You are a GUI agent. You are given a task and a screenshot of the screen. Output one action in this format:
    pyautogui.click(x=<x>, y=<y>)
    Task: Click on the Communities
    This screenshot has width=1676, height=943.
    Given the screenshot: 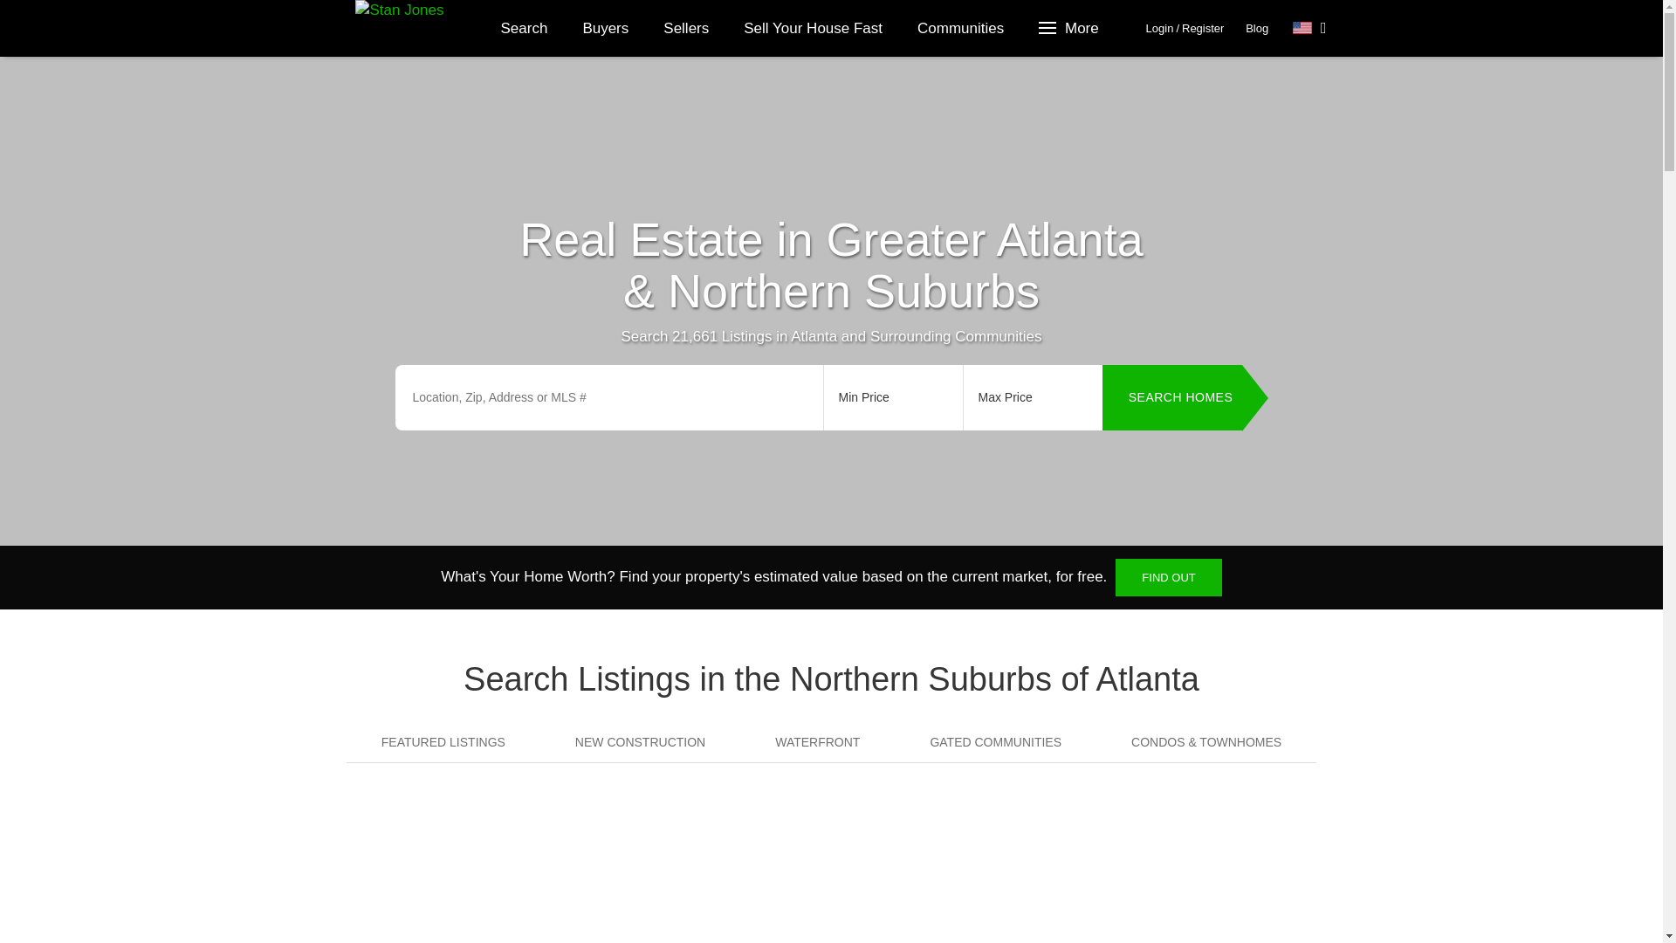 What is the action you would take?
    pyautogui.click(x=960, y=28)
    